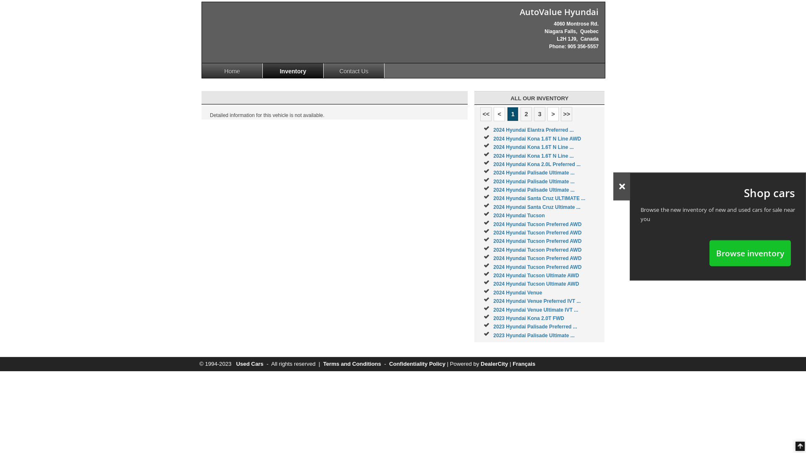 Image resolution: width=806 pixels, height=453 pixels. What do you see at coordinates (526, 114) in the screenshot?
I see `2` at bounding box center [526, 114].